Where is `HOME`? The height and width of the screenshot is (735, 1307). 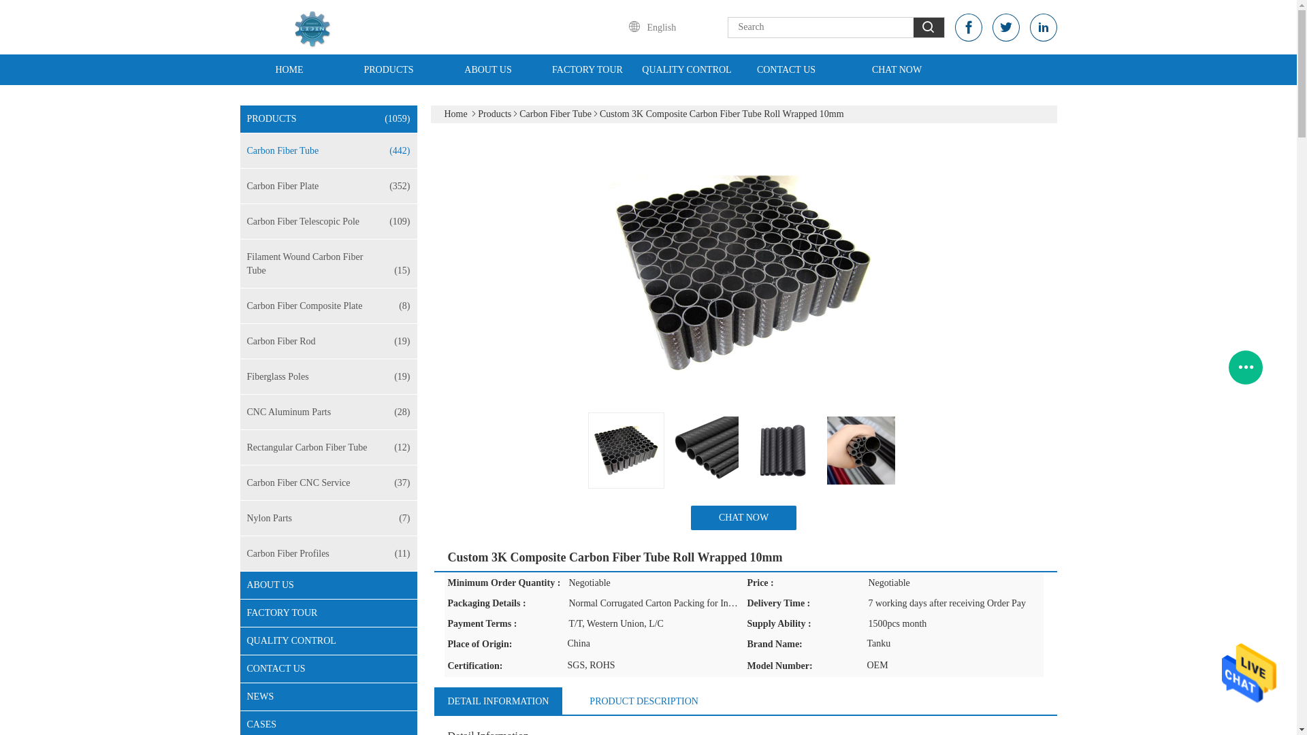
HOME is located at coordinates (289, 69).